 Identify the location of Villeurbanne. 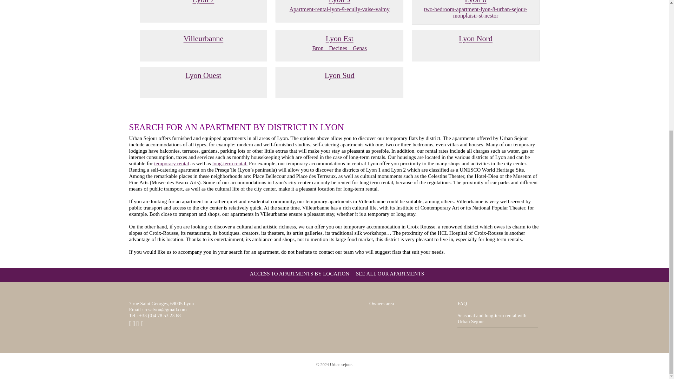
(204, 39).